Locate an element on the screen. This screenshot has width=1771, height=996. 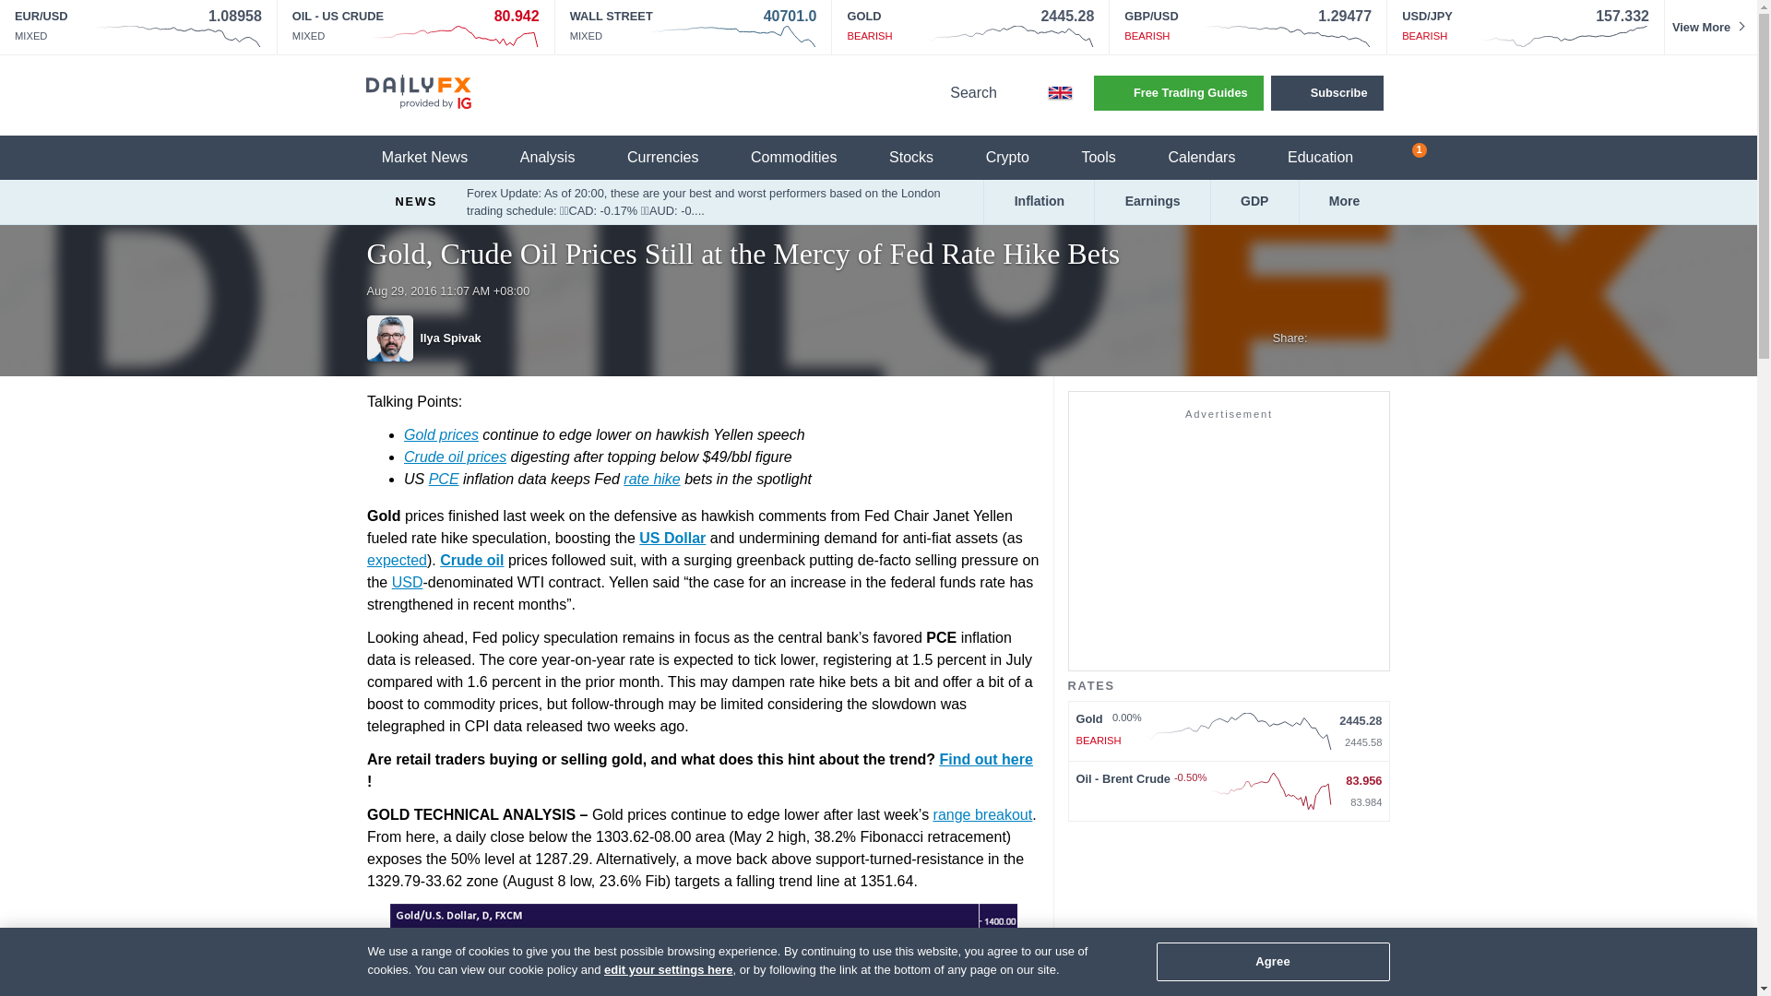
US Dollar is located at coordinates (672, 537).